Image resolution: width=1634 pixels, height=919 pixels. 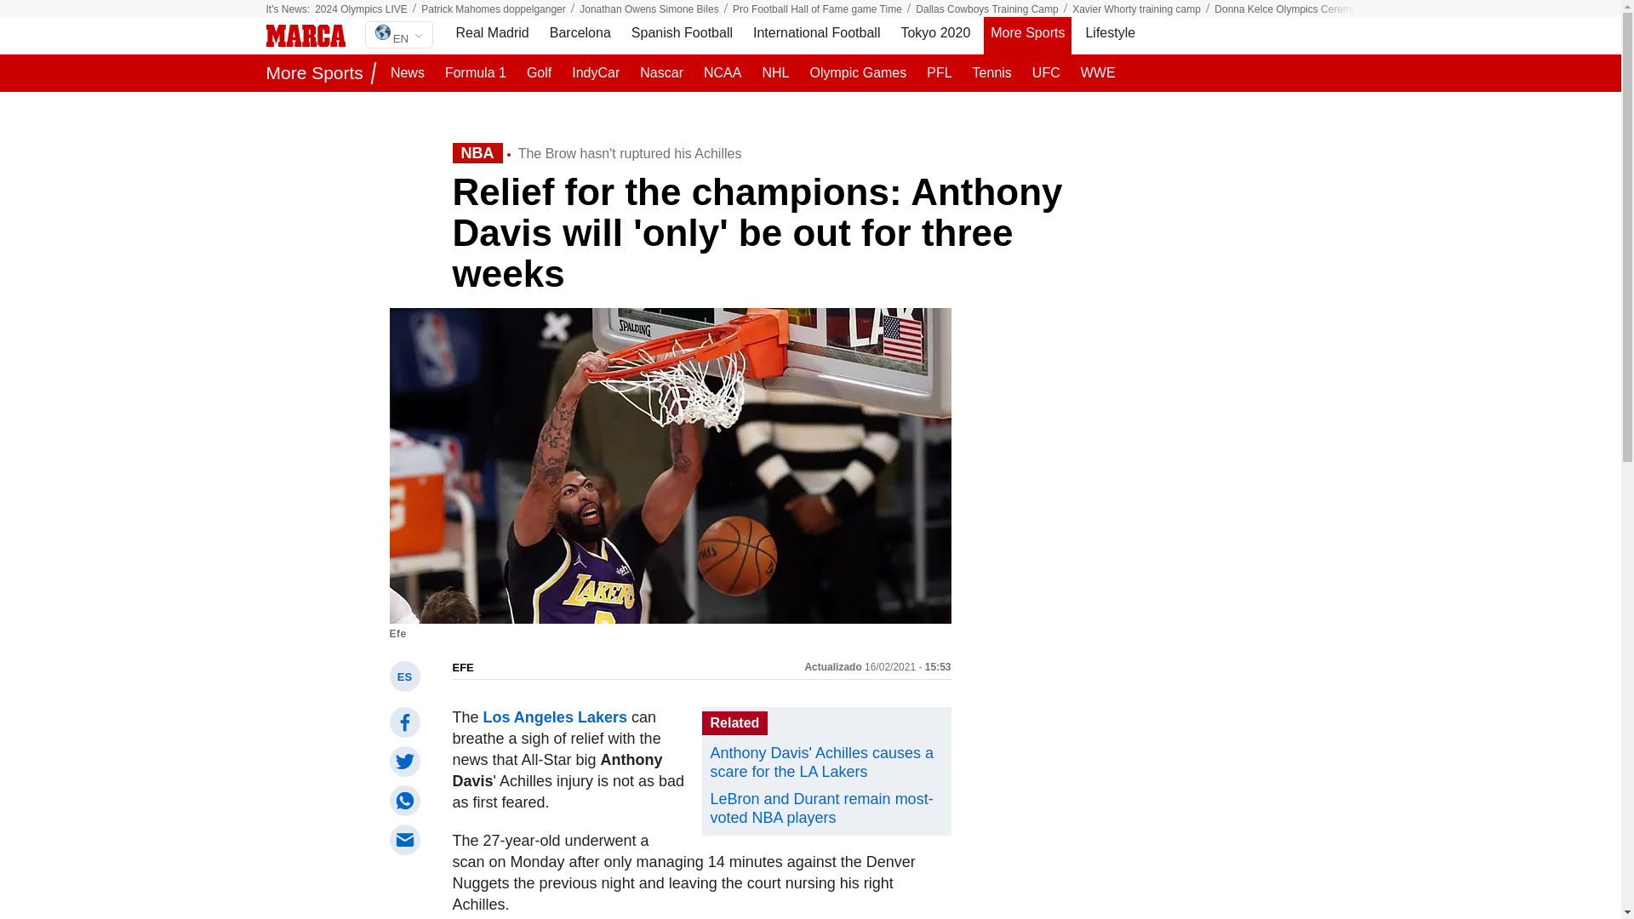 What do you see at coordinates (1136, 9) in the screenshot?
I see `Xavier Whorty training camp` at bounding box center [1136, 9].